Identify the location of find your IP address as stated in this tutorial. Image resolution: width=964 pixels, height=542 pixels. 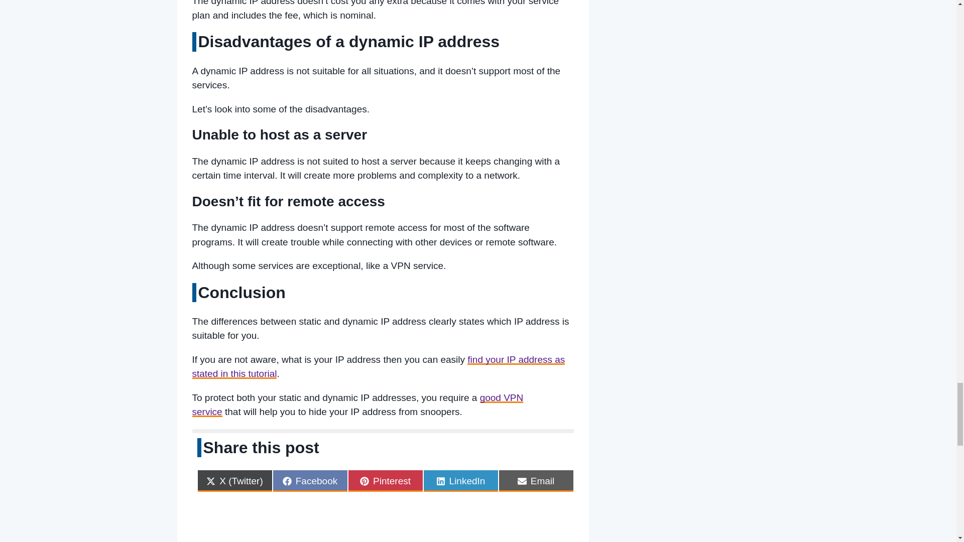
(379, 367).